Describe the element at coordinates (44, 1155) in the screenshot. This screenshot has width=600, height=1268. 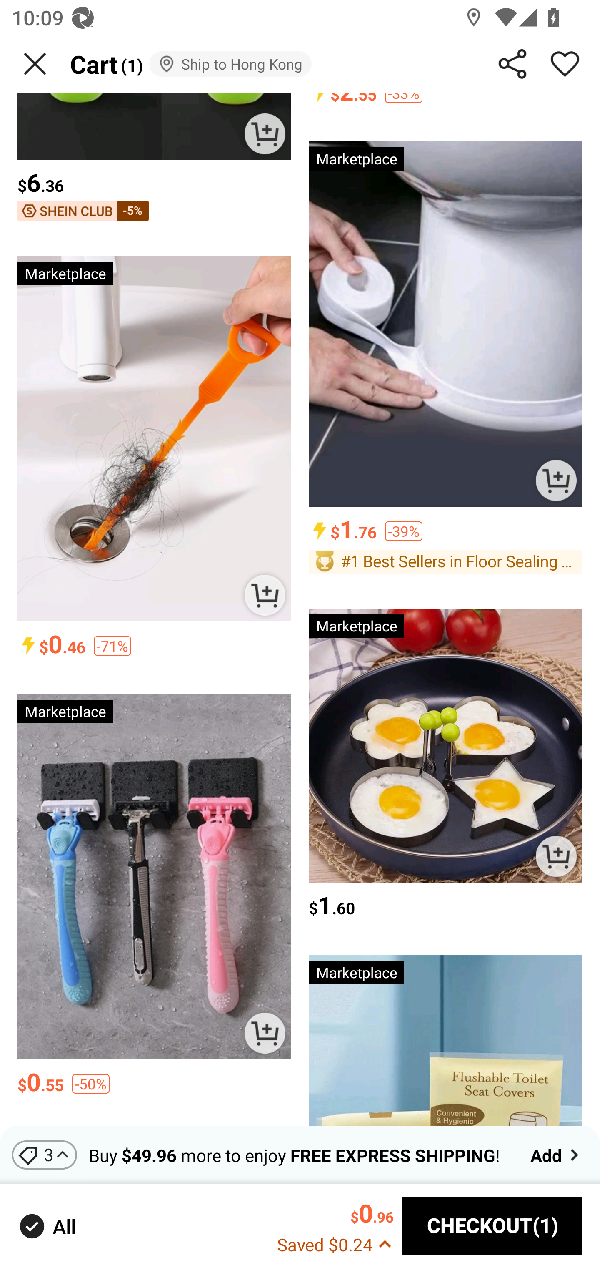
I see `3` at that location.